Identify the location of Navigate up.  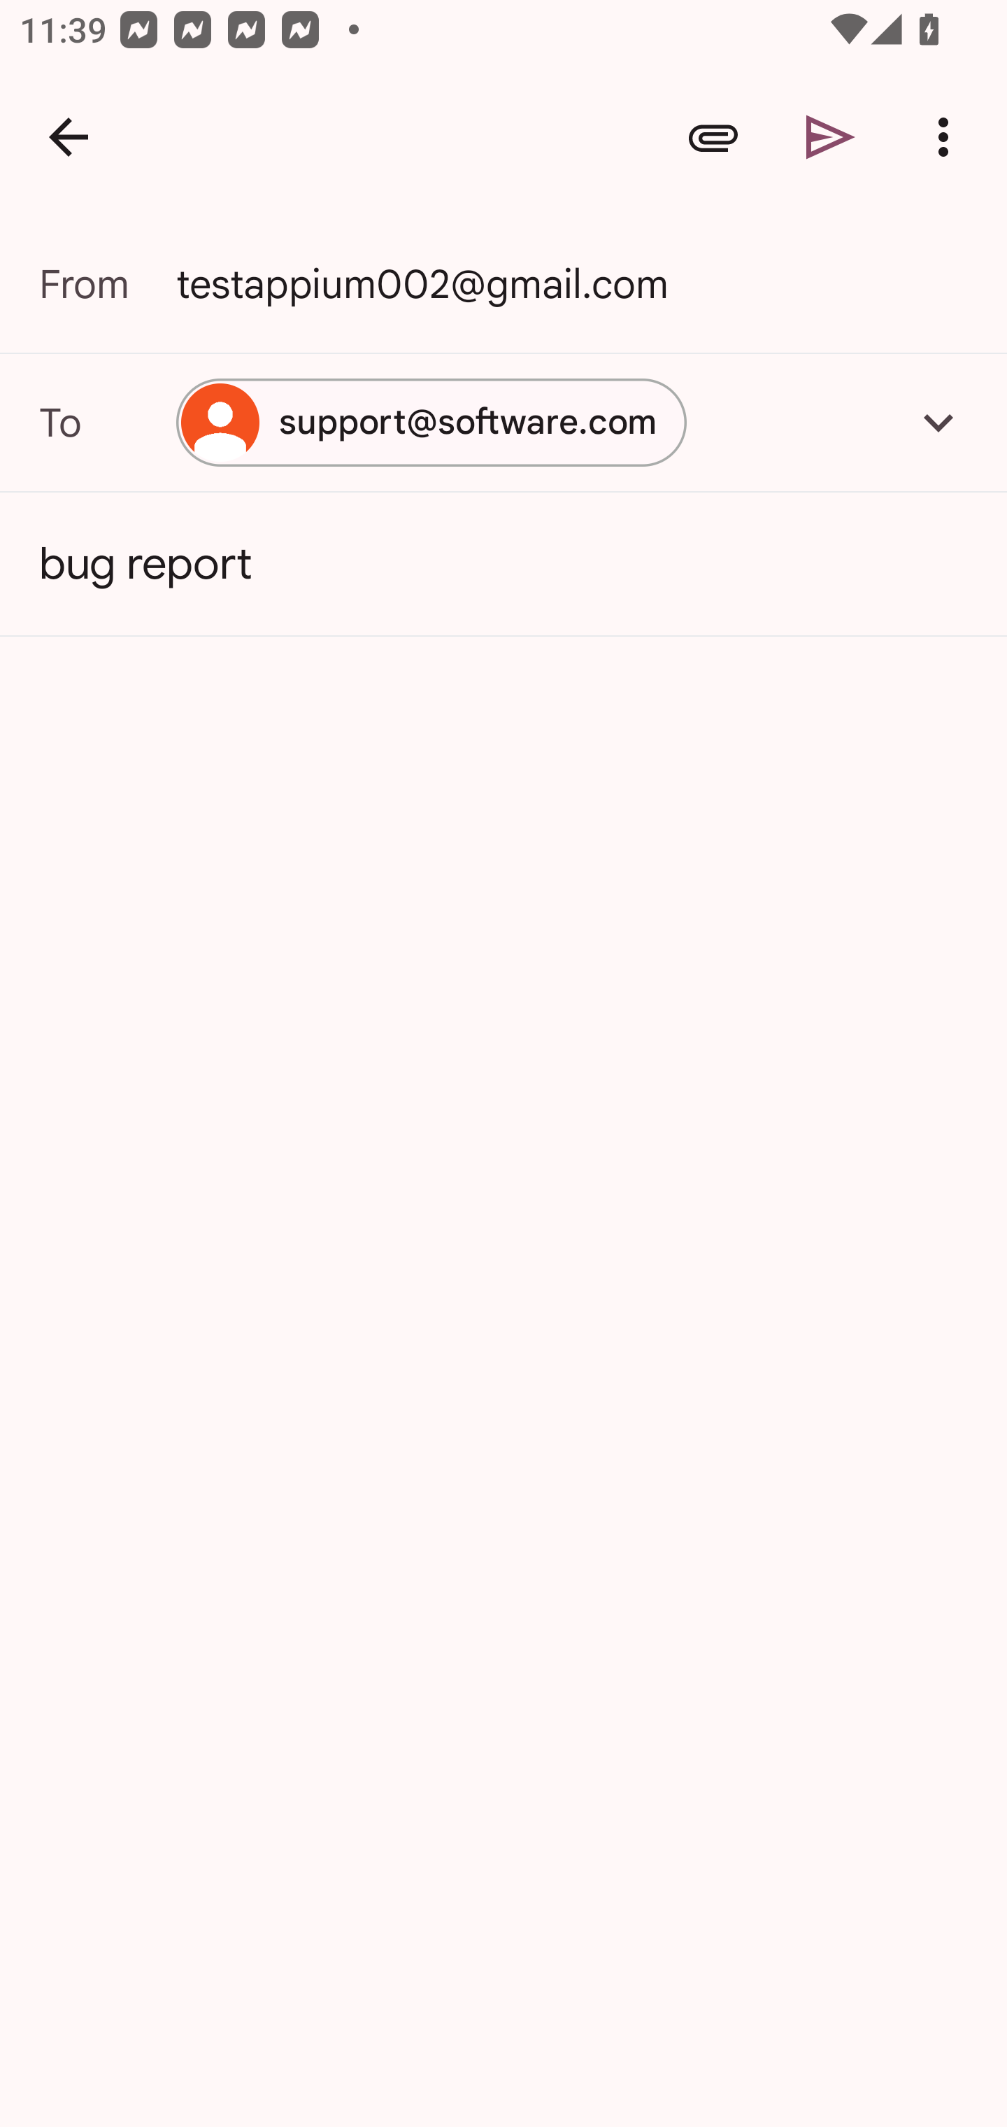
(69, 137).